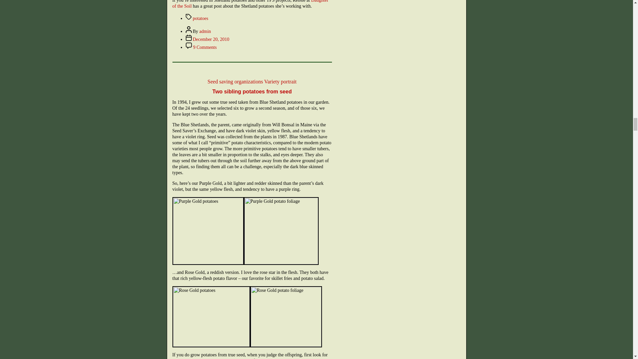  Describe the element at coordinates (211, 39) in the screenshot. I see `December 20, 2010` at that location.